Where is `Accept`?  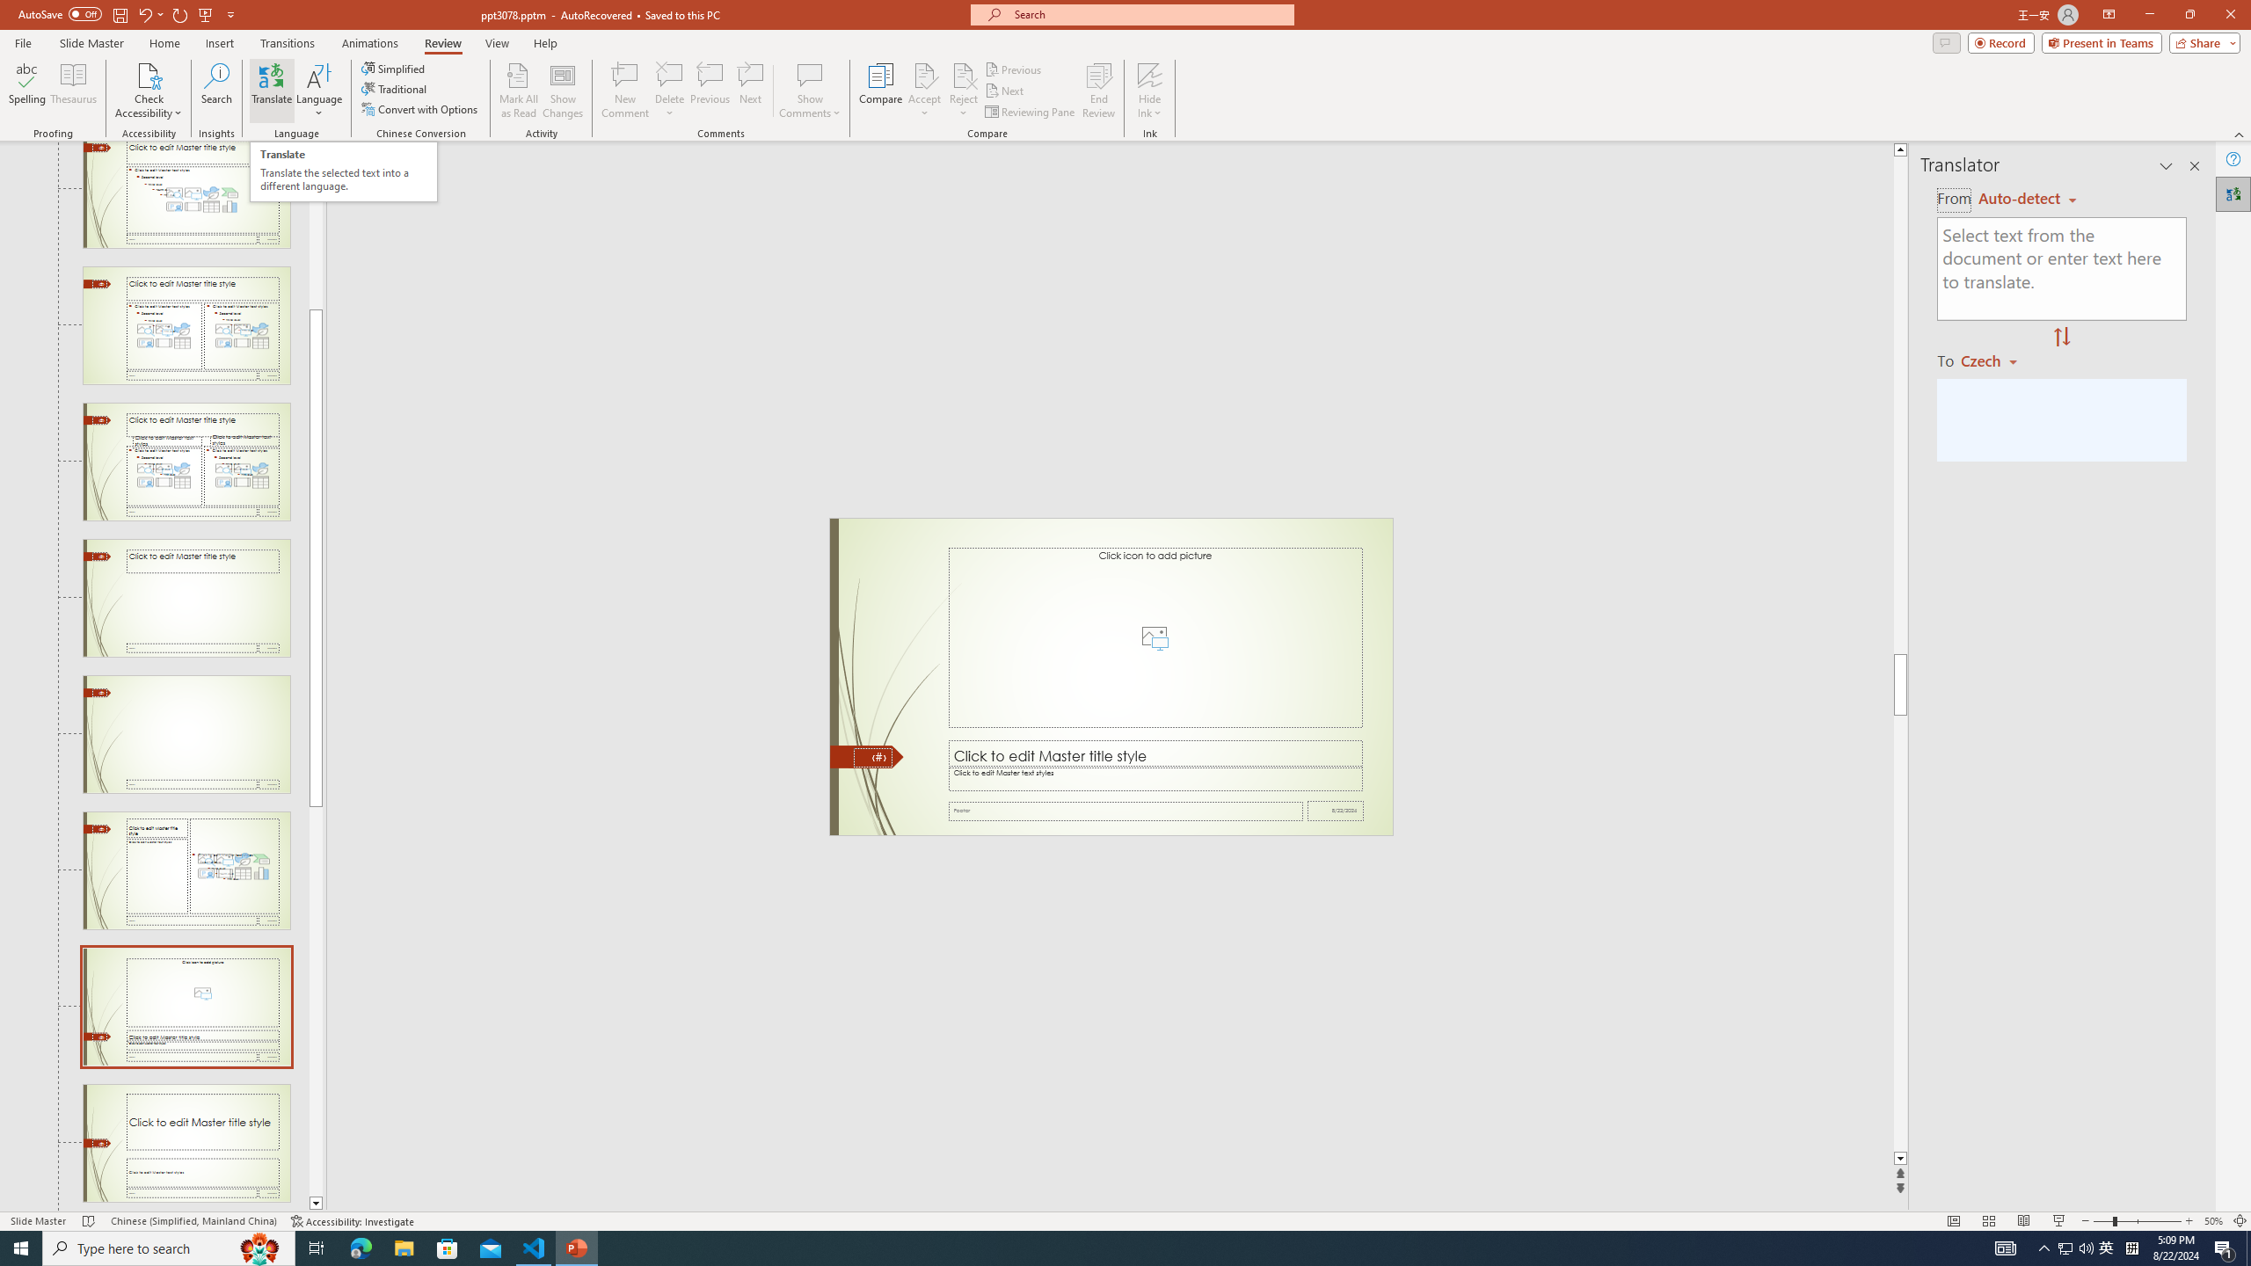 Accept is located at coordinates (925, 91).